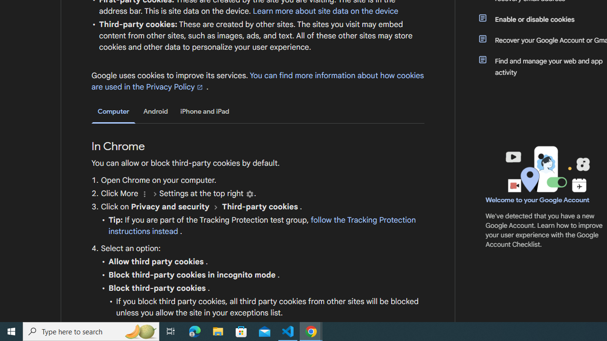 Image resolution: width=607 pixels, height=341 pixels. I want to click on and then, so click(215, 207).